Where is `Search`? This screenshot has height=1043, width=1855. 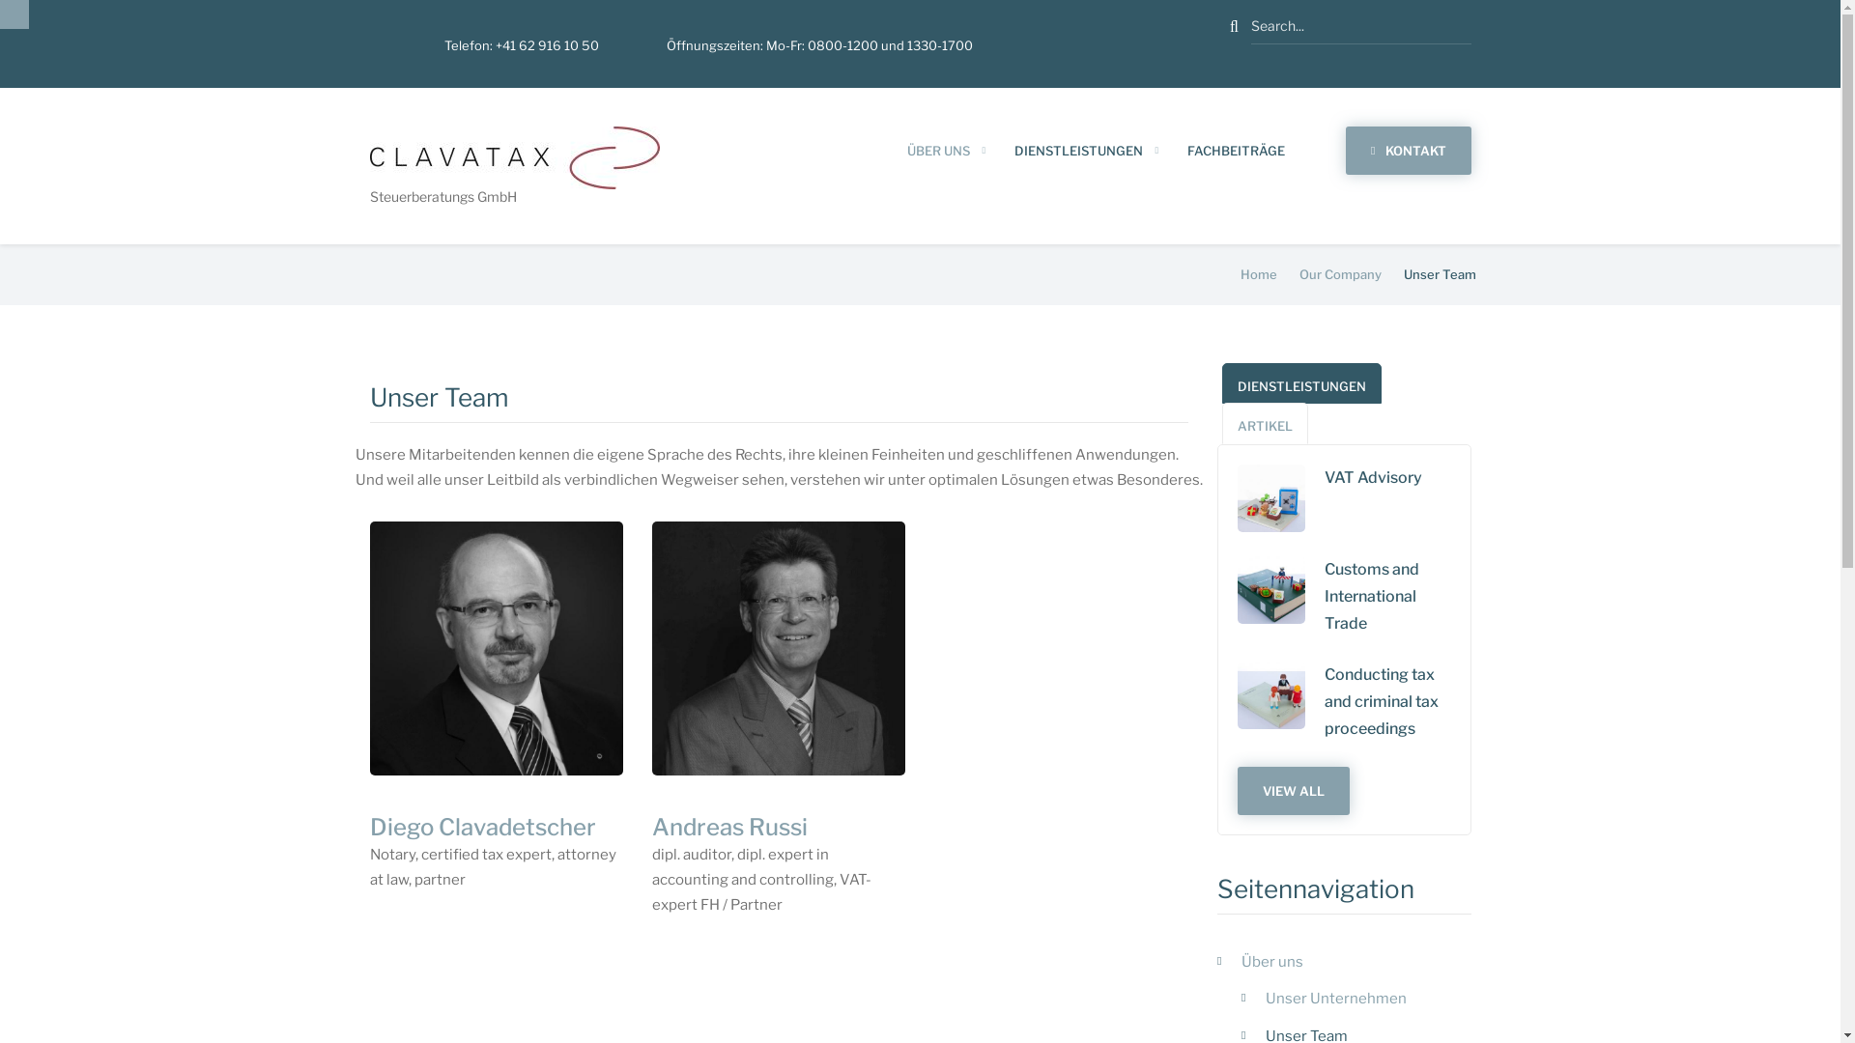 Search is located at coordinates (1235, 27).